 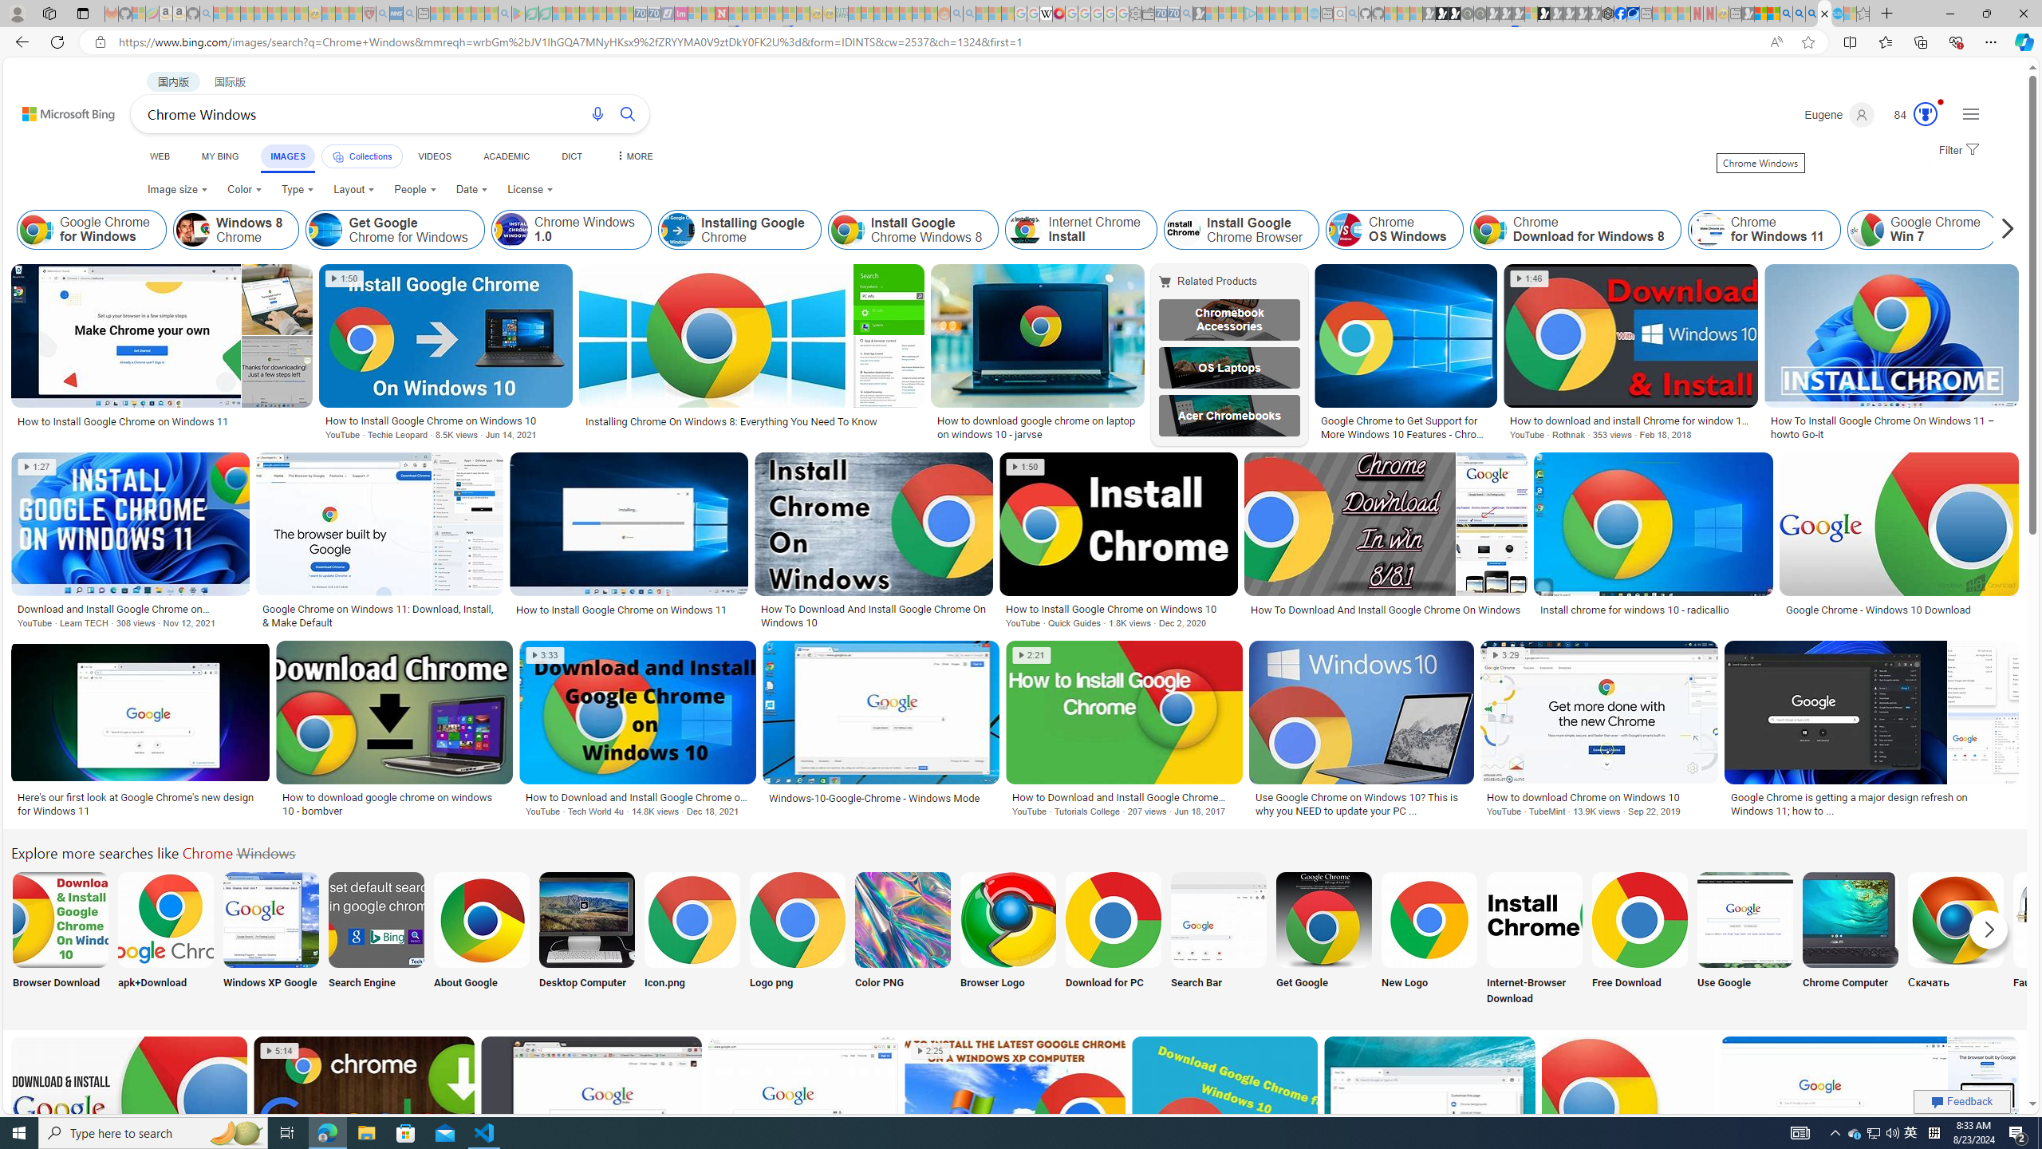 I want to click on apk+Download, so click(x=166, y=940).